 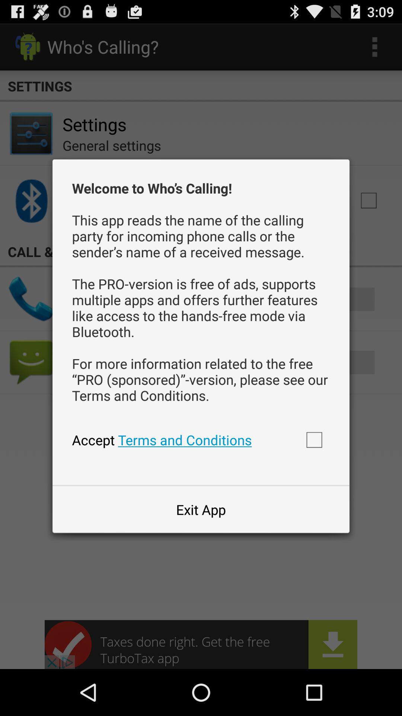 I want to click on turn on the exit app button, so click(x=201, y=509).